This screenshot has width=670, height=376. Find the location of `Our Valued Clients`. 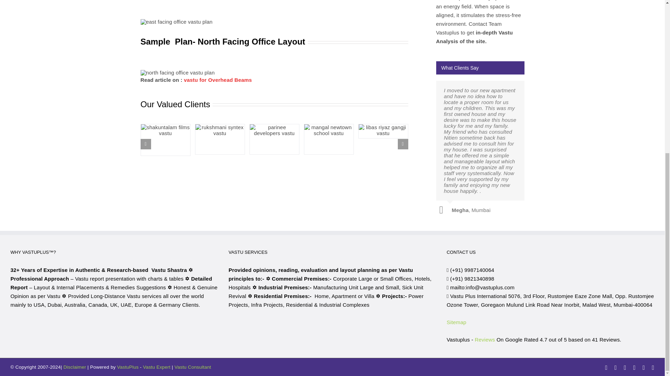

Our Valued Clients is located at coordinates (274, 143).